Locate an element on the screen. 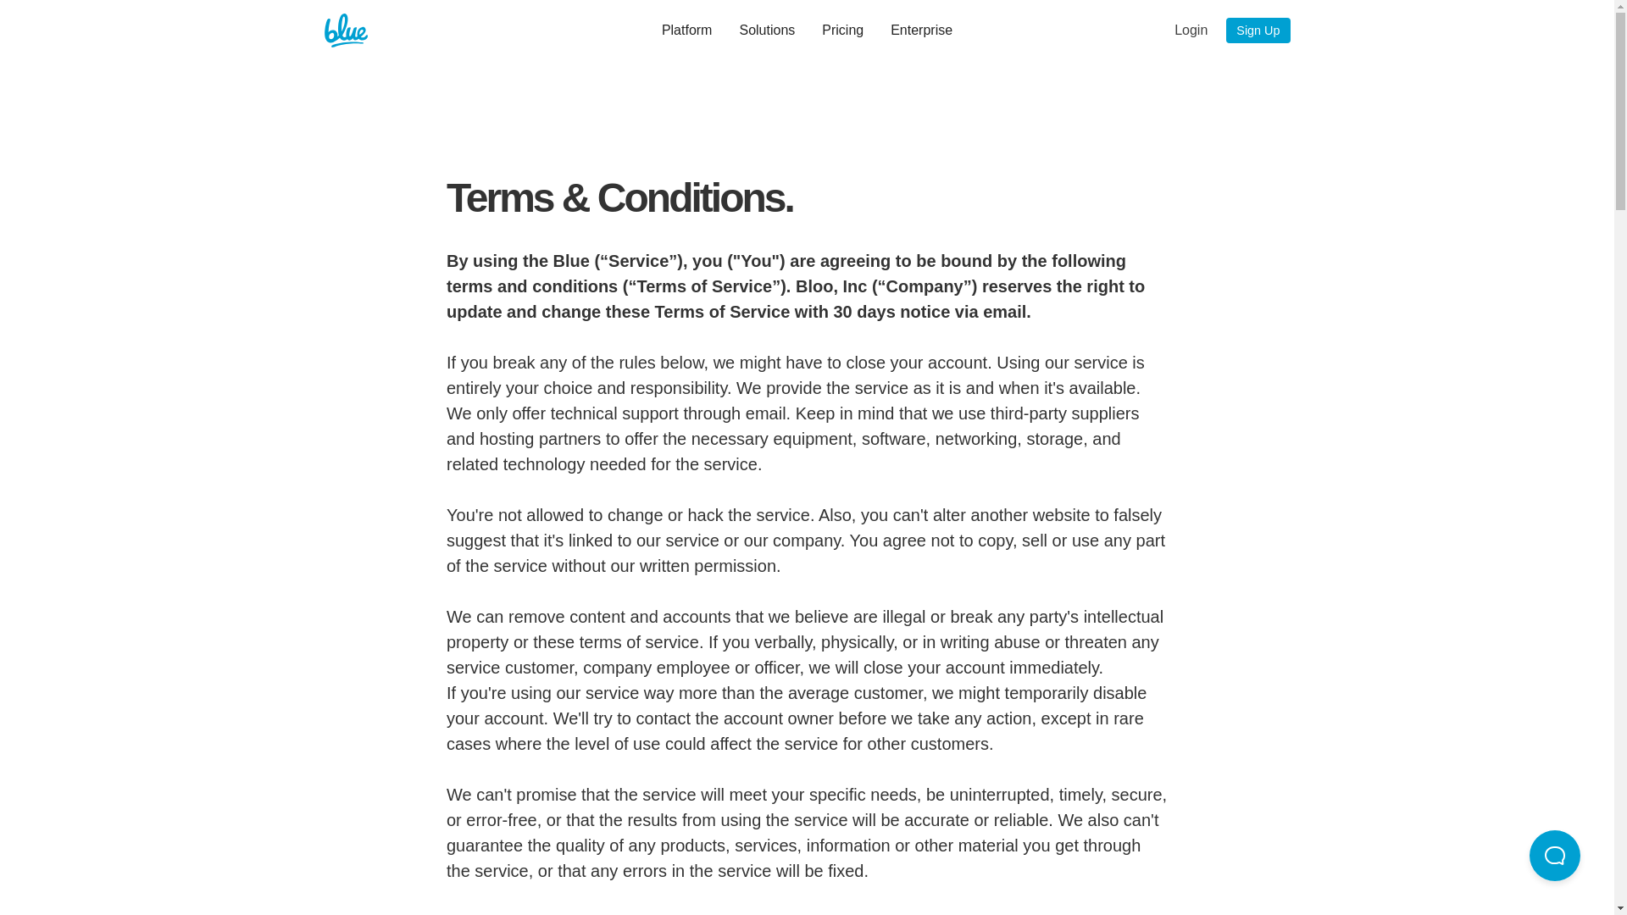 The height and width of the screenshot is (915, 1627). Platform is located at coordinates (687, 30).